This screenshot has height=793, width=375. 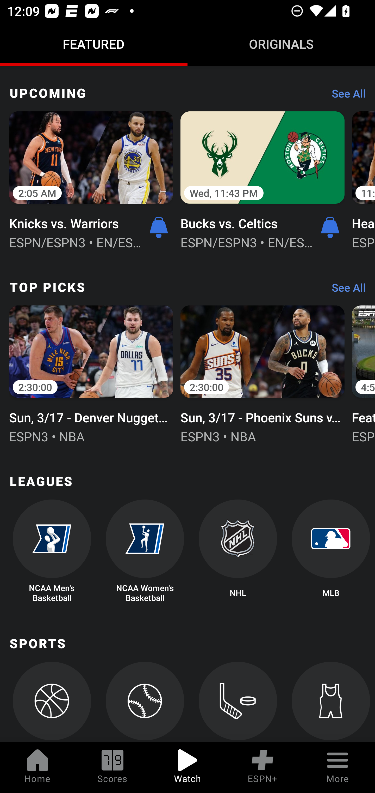 I want to click on NCAA Men's Basketball, so click(x=52, y=551).